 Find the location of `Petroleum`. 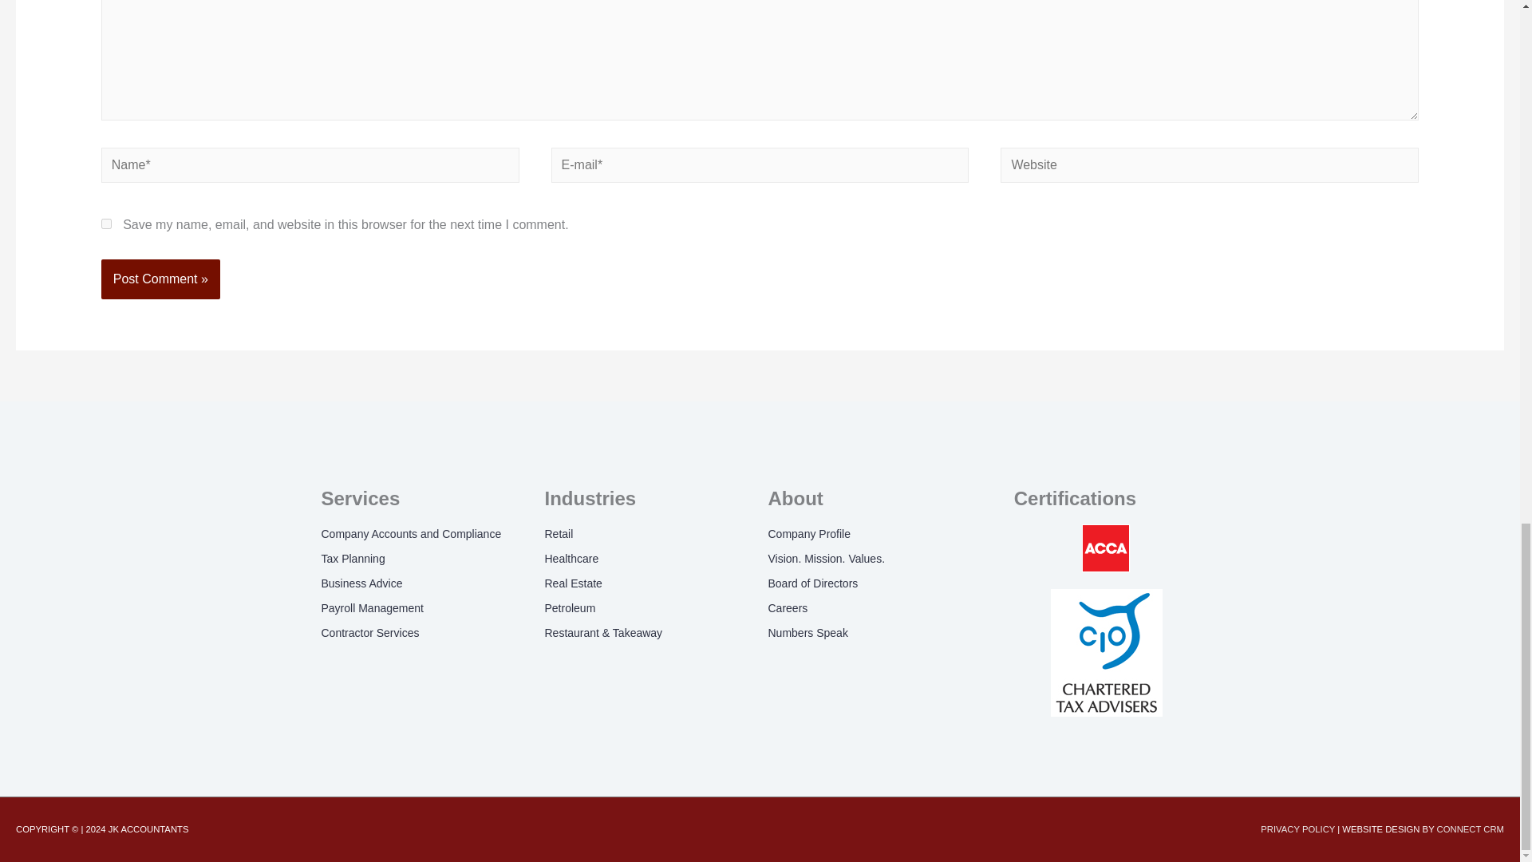

Petroleum is located at coordinates (648, 608).